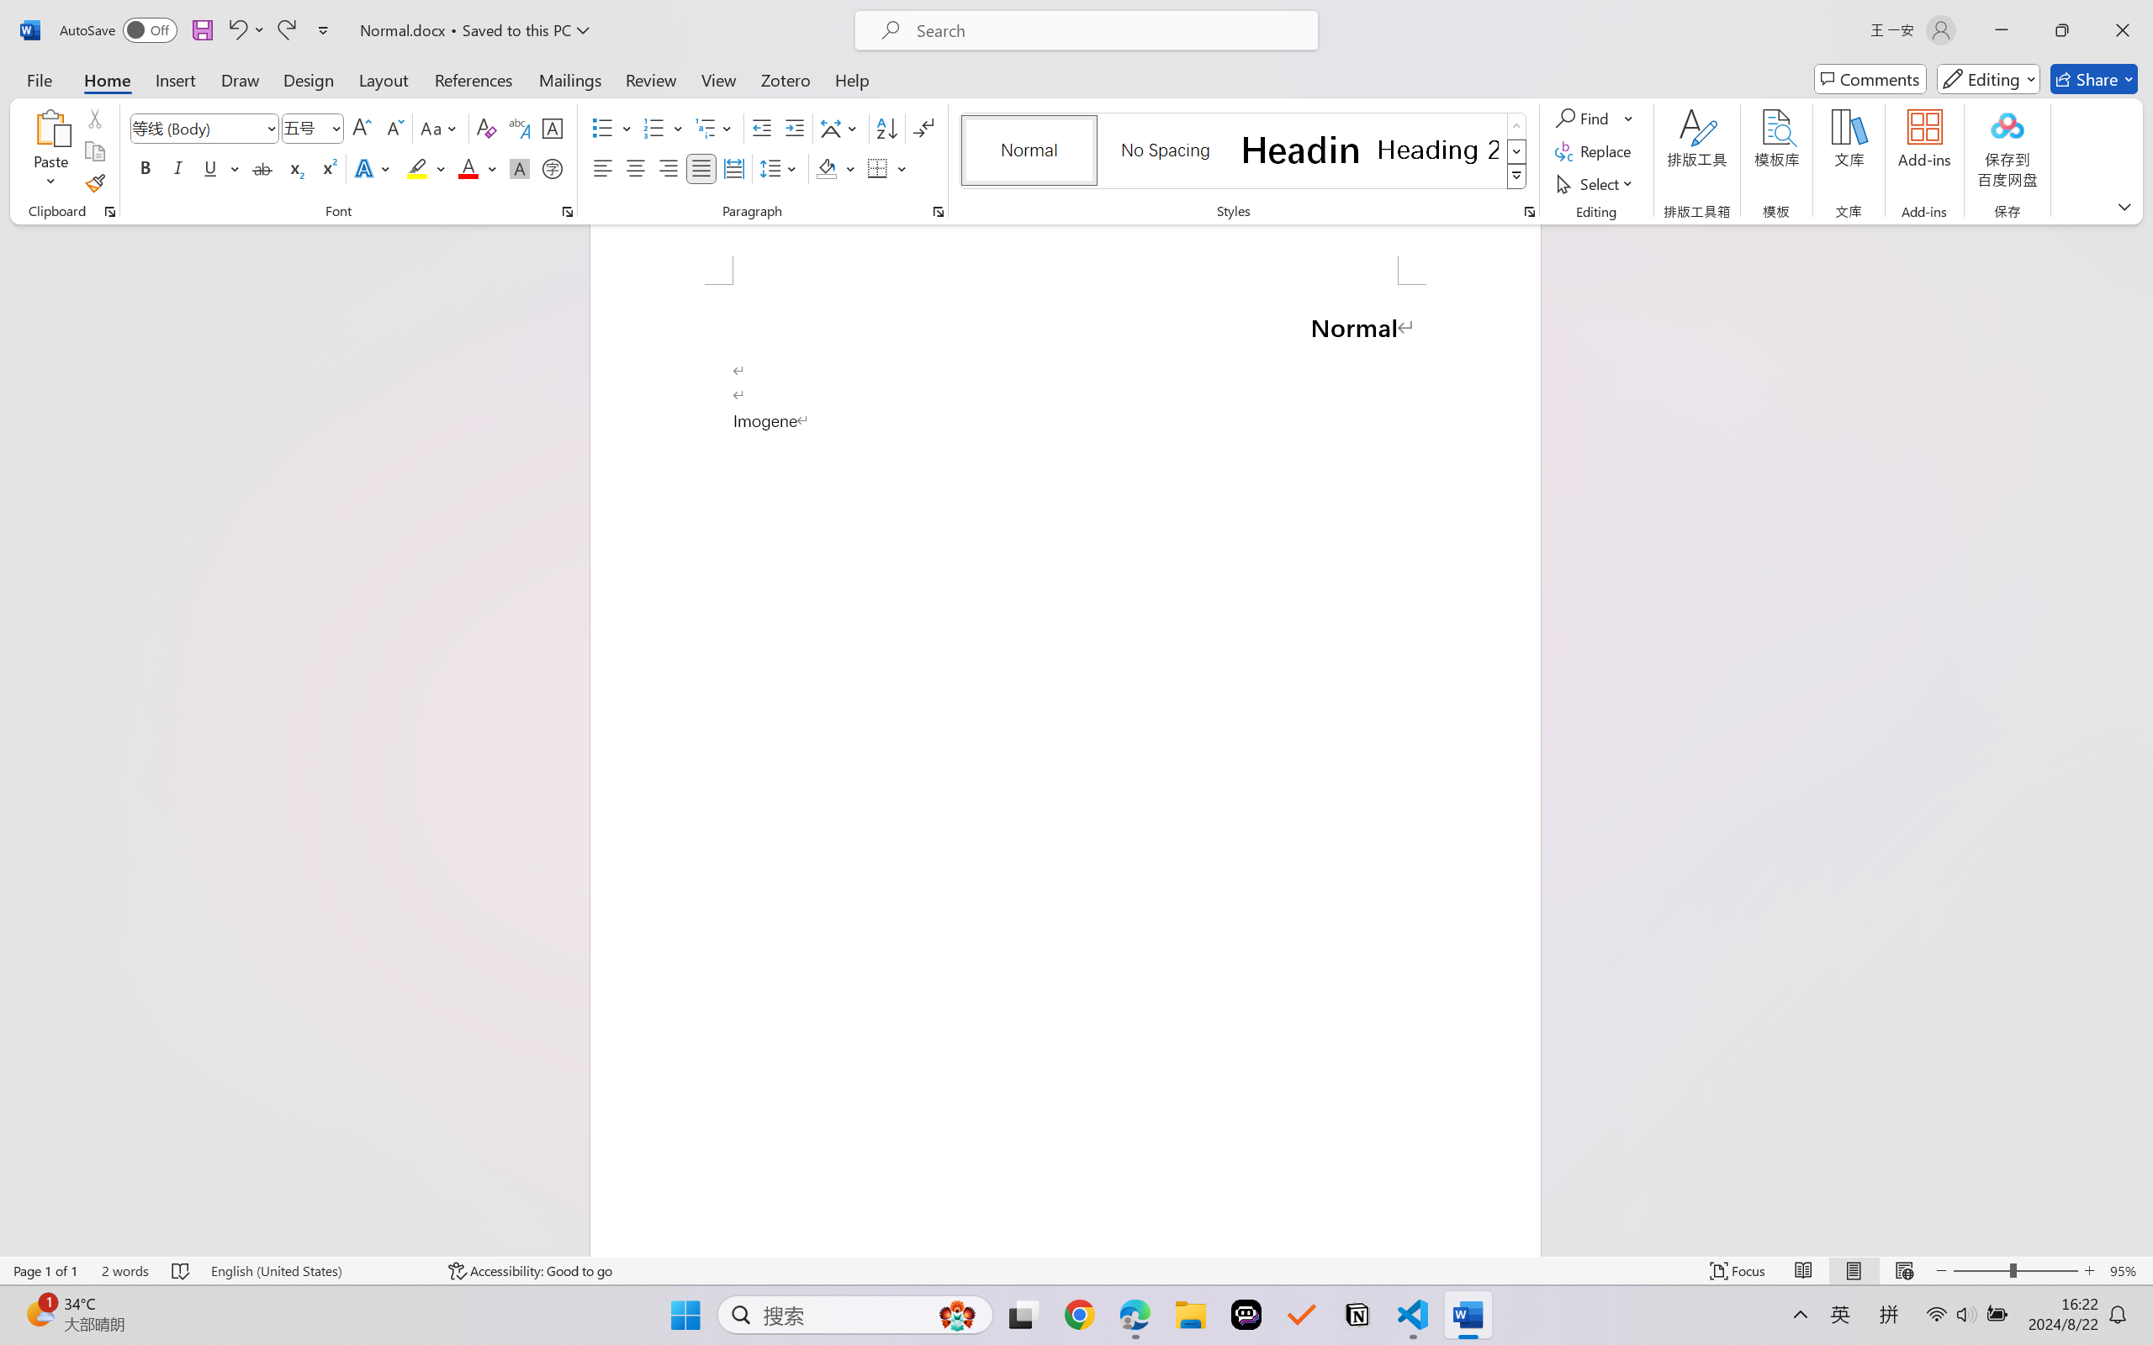 This screenshot has height=1345, width=2153. What do you see at coordinates (1076, 1270) in the screenshot?
I see `Class: MsoCommandBar` at bounding box center [1076, 1270].